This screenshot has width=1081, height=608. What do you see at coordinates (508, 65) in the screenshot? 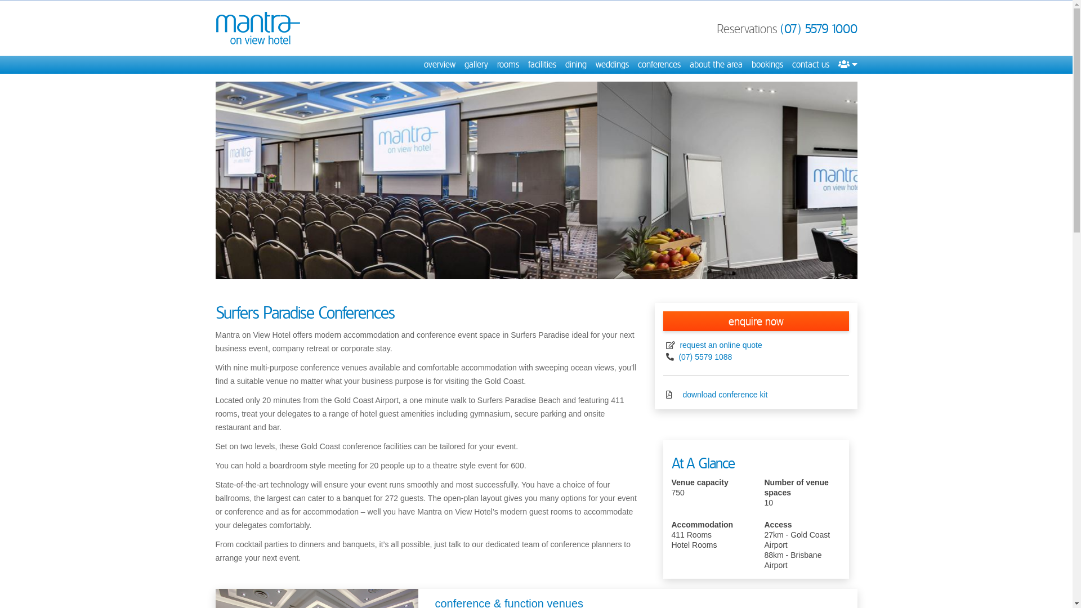
I see `rooms` at bounding box center [508, 65].